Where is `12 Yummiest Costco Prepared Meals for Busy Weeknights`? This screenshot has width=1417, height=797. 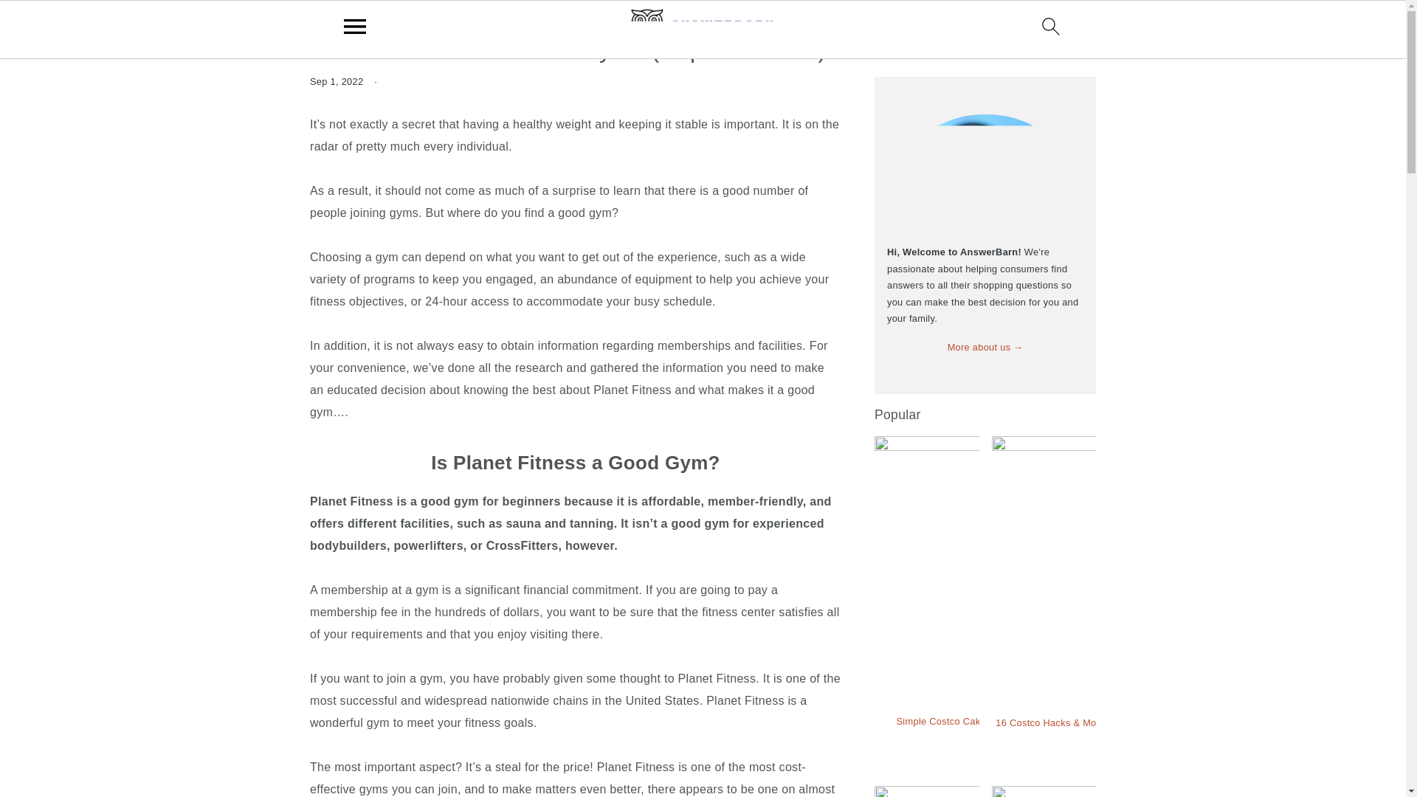
12 Yummiest Costco Prepared Meals for Busy Weeknights is located at coordinates (1007, 791).